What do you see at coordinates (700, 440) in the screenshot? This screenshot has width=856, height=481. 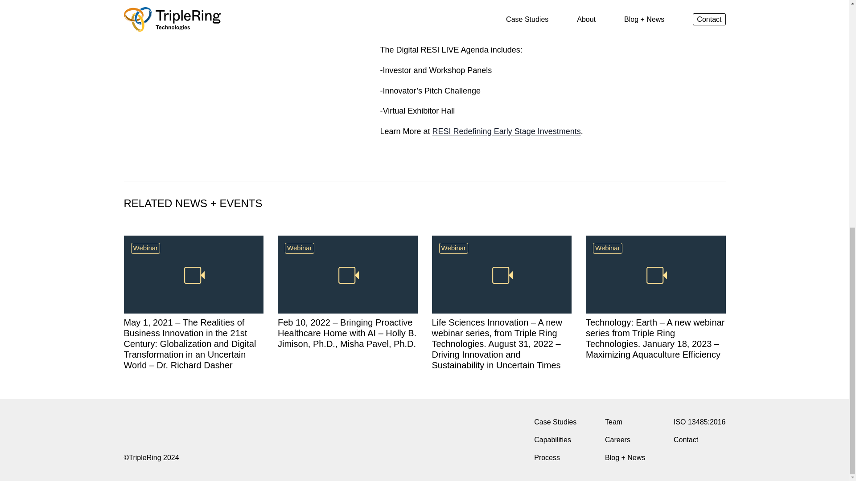 I see `Contact` at bounding box center [700, 440].